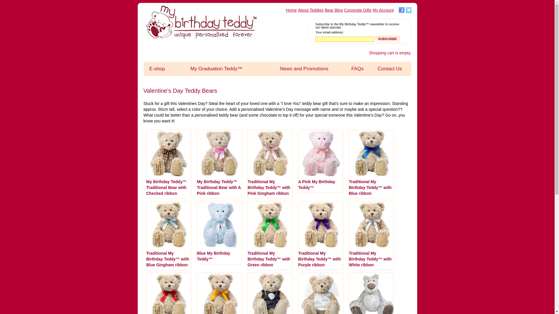 The height and width of the screenshot is (314, 559). Describe the element at coordinates (304, 69) in the screenshot. I see `News and Promotions` at that location.